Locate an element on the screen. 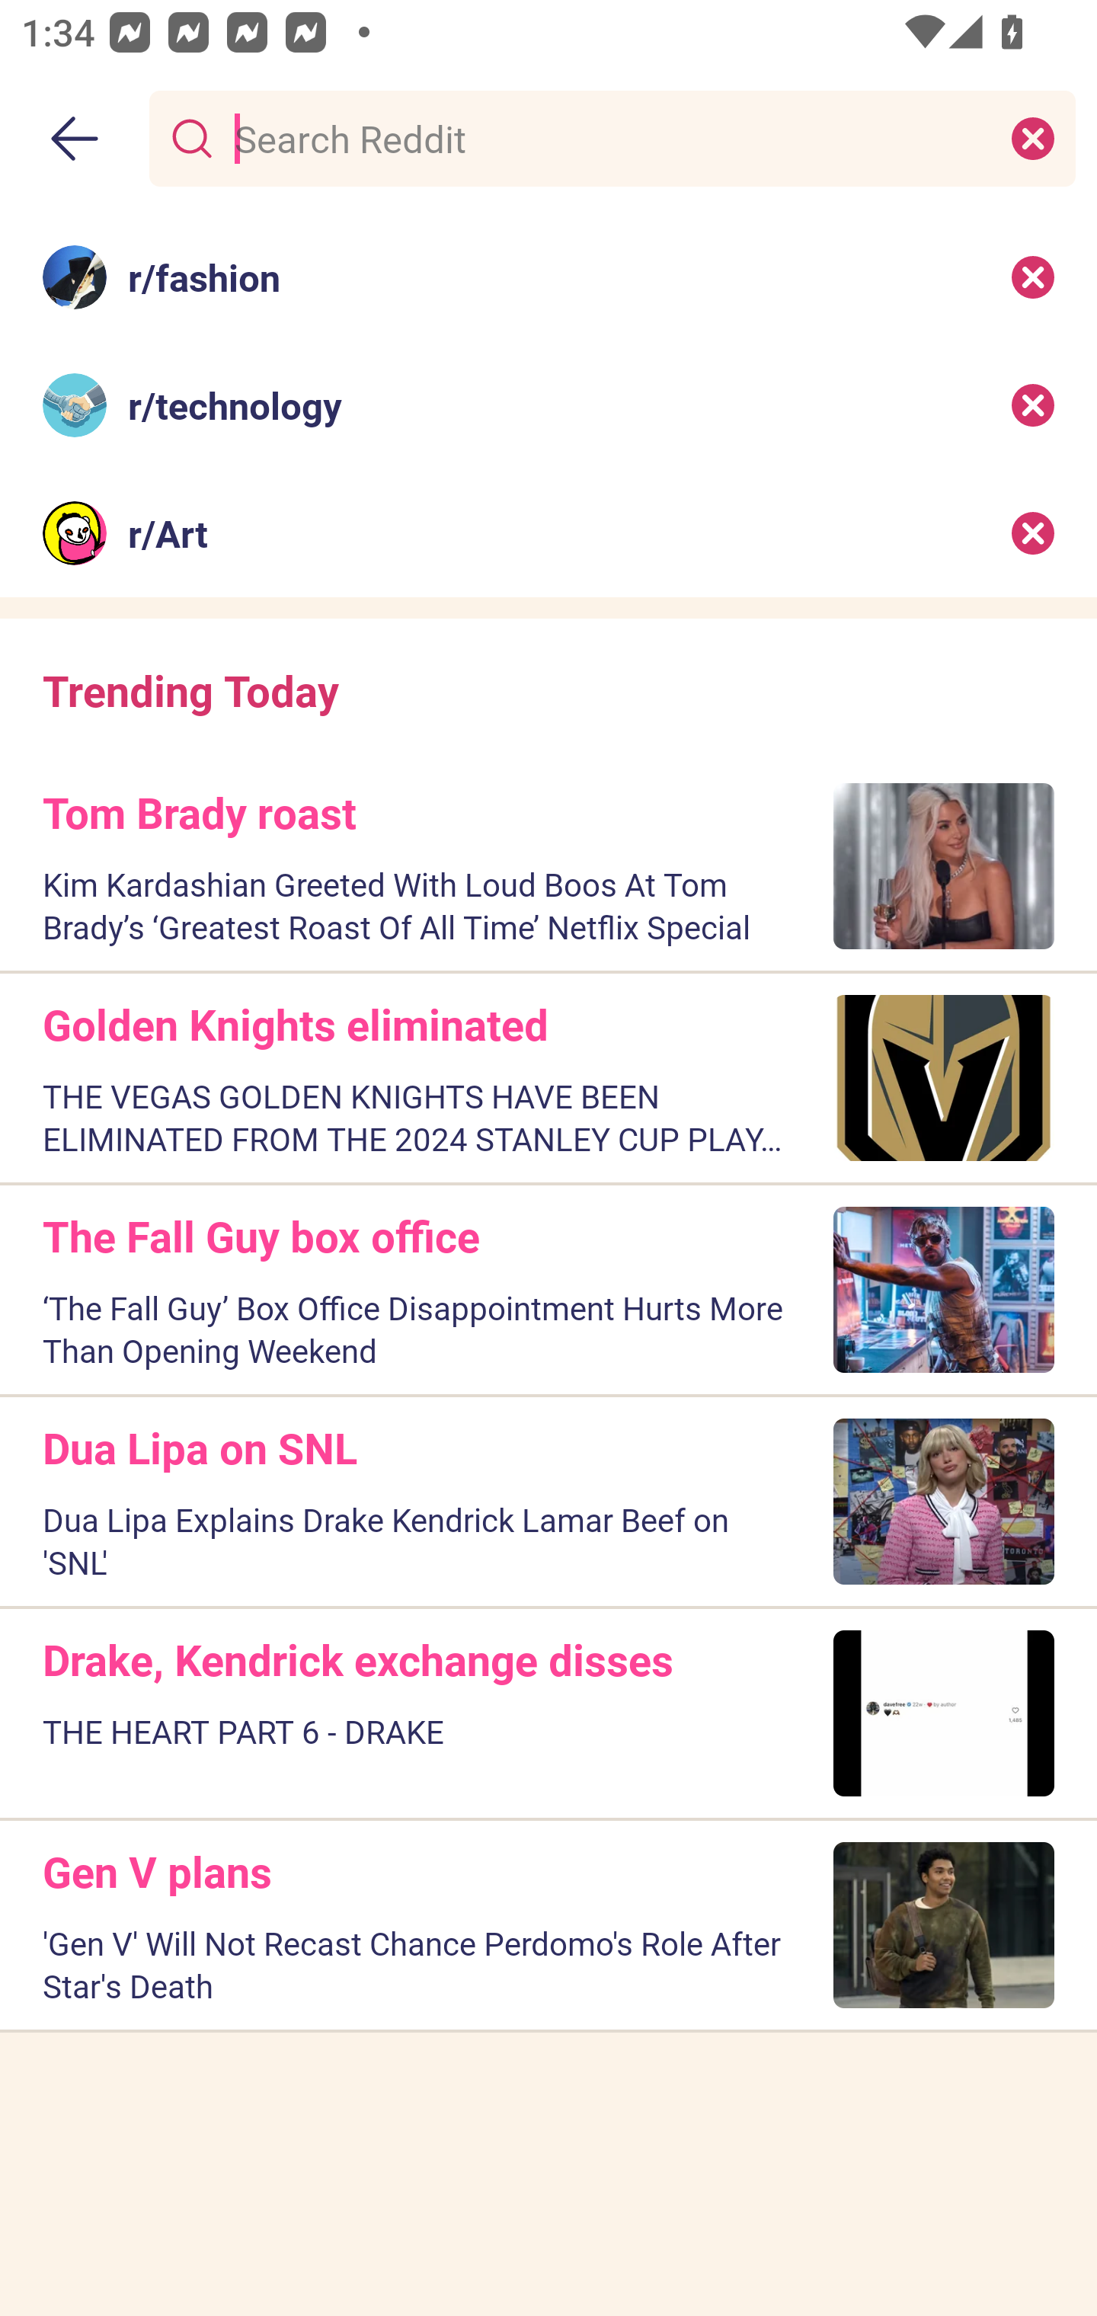 The width and height of the screenshot is (1097, 2316). r/fashion Recent search: r/fashion Remove is located at coordinates (548, 276).